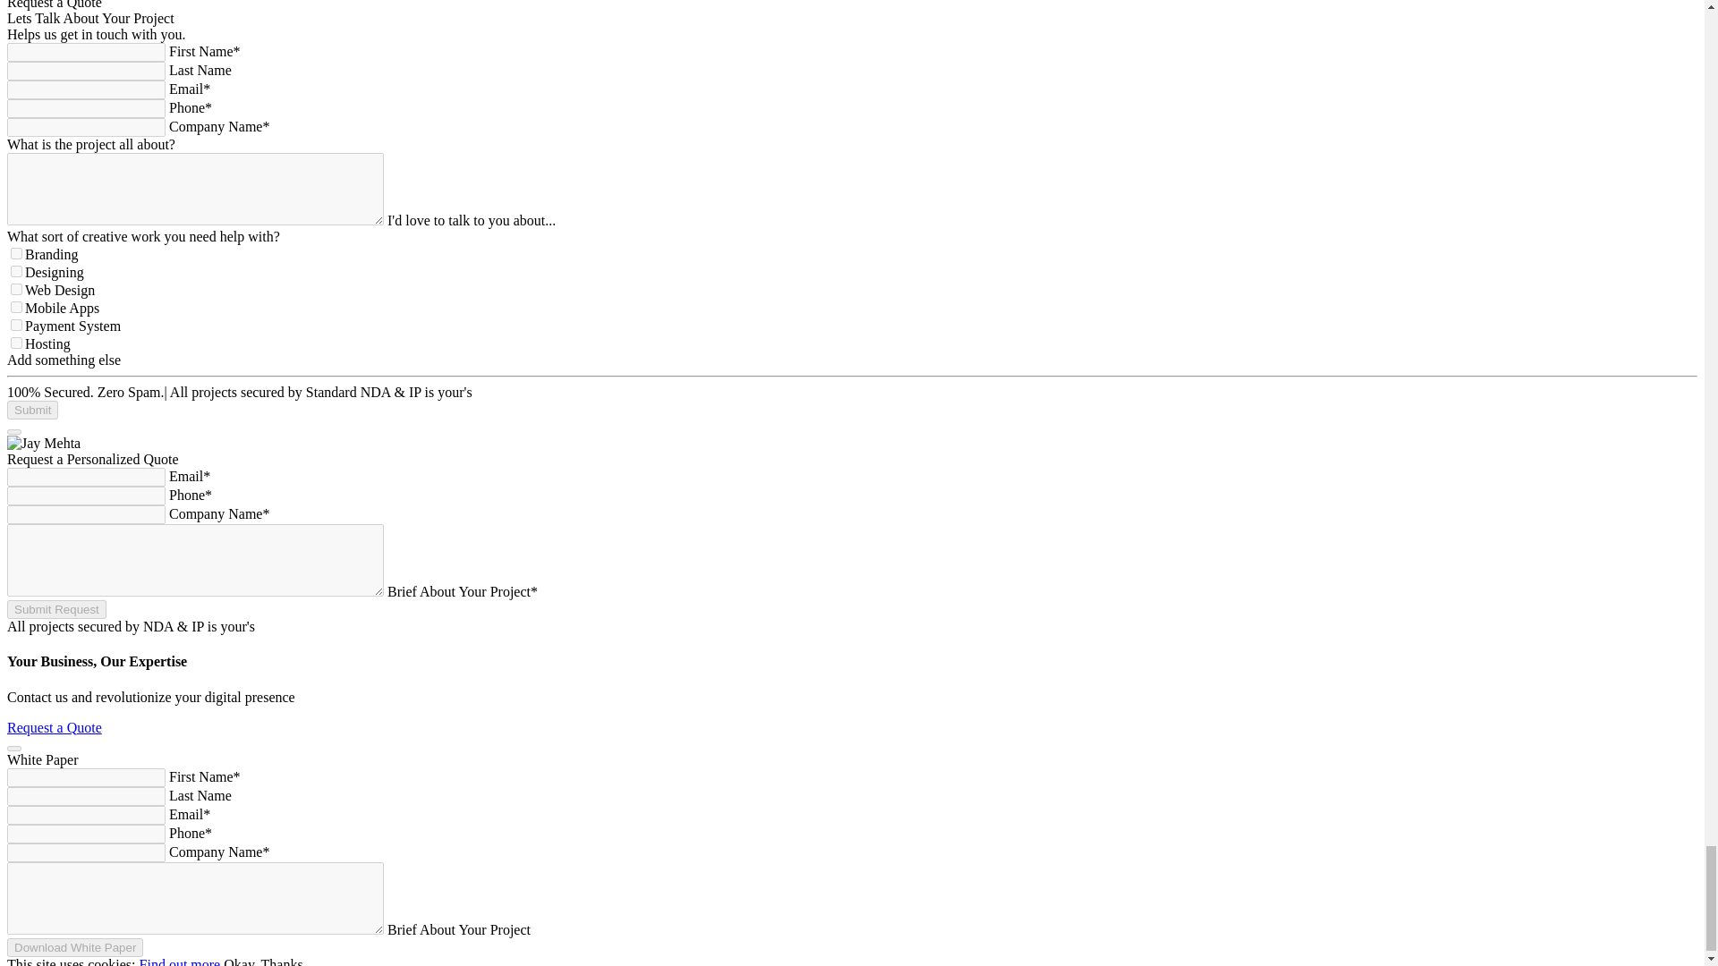 Image resolution: width=1718 pixels, height=966 pixels. I want to click on Mobile Apps, so click(16, 306).